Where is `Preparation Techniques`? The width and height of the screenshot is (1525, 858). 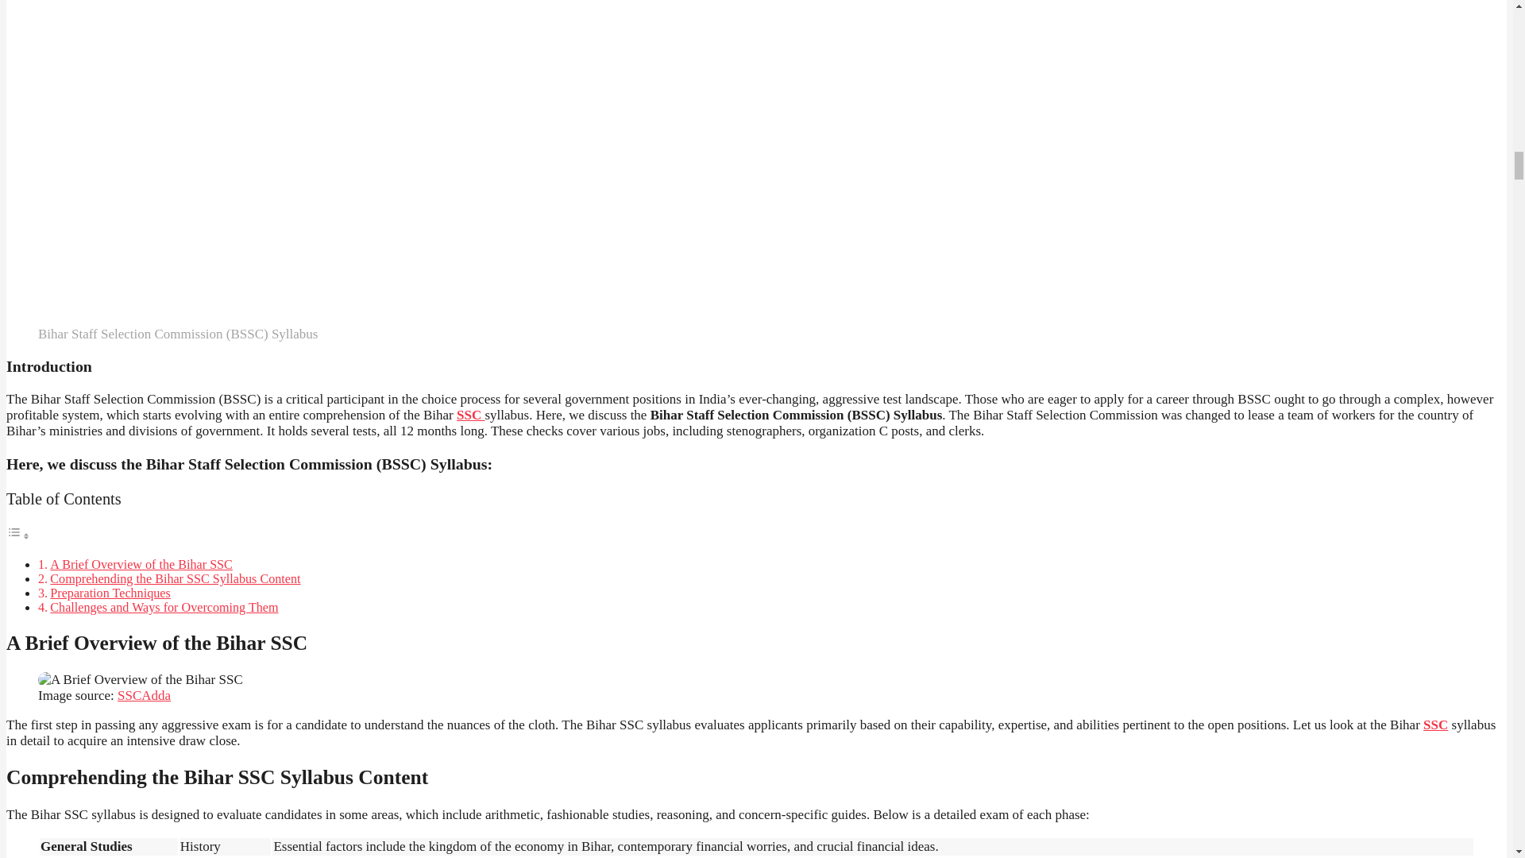
Preparation Techniques is located at coordinates (110, 593).